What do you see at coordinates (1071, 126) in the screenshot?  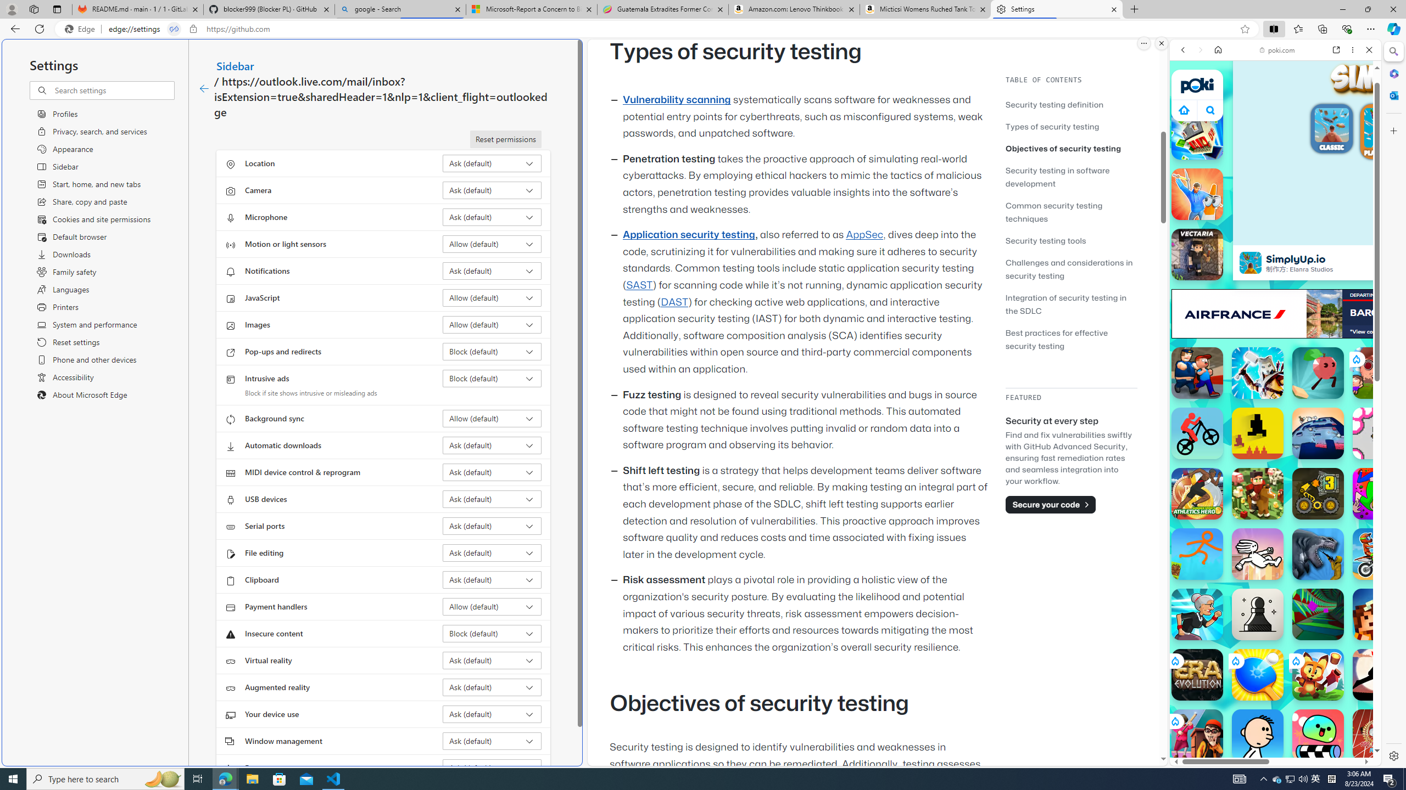 I see `Types of security testing` at bounding box center [1071, 126].